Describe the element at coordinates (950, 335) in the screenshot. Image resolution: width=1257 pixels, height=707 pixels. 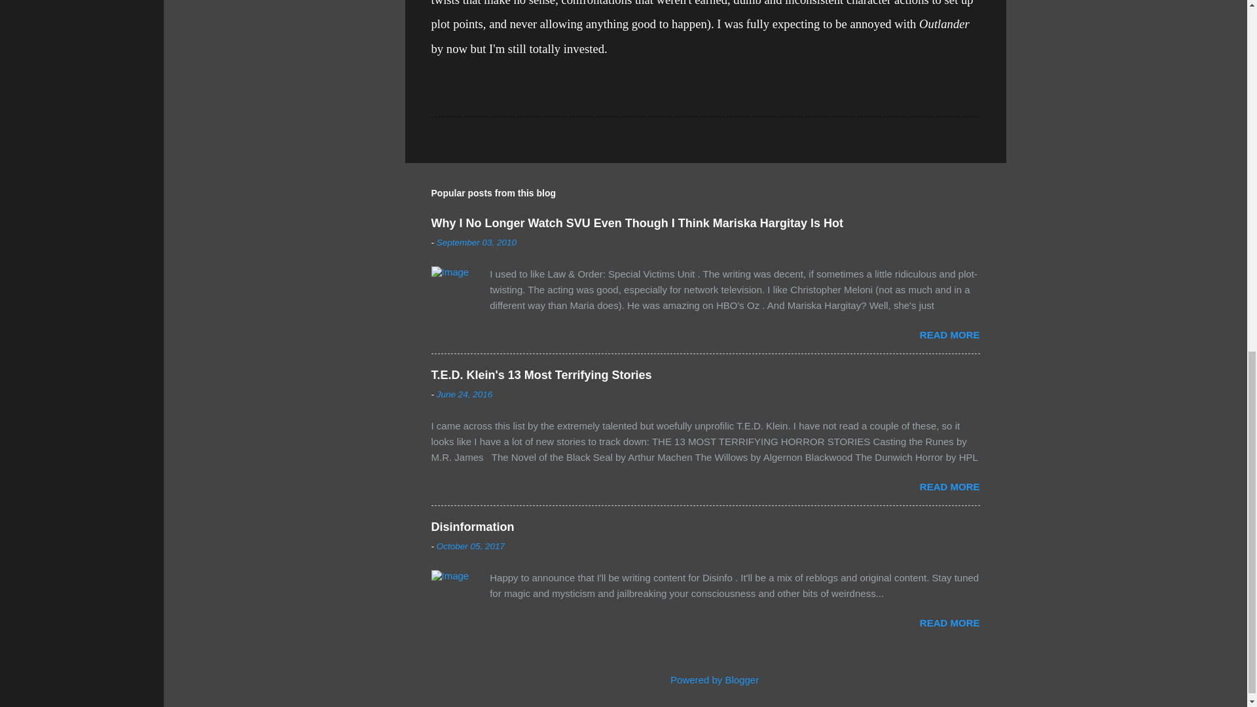
I see `READ MORE` at that location.